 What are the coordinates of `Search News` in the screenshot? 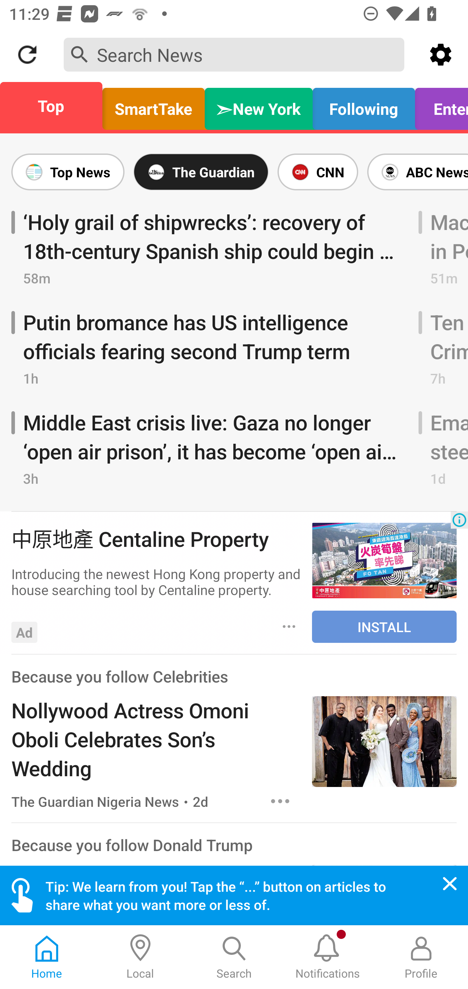 It's located at (234, 54).